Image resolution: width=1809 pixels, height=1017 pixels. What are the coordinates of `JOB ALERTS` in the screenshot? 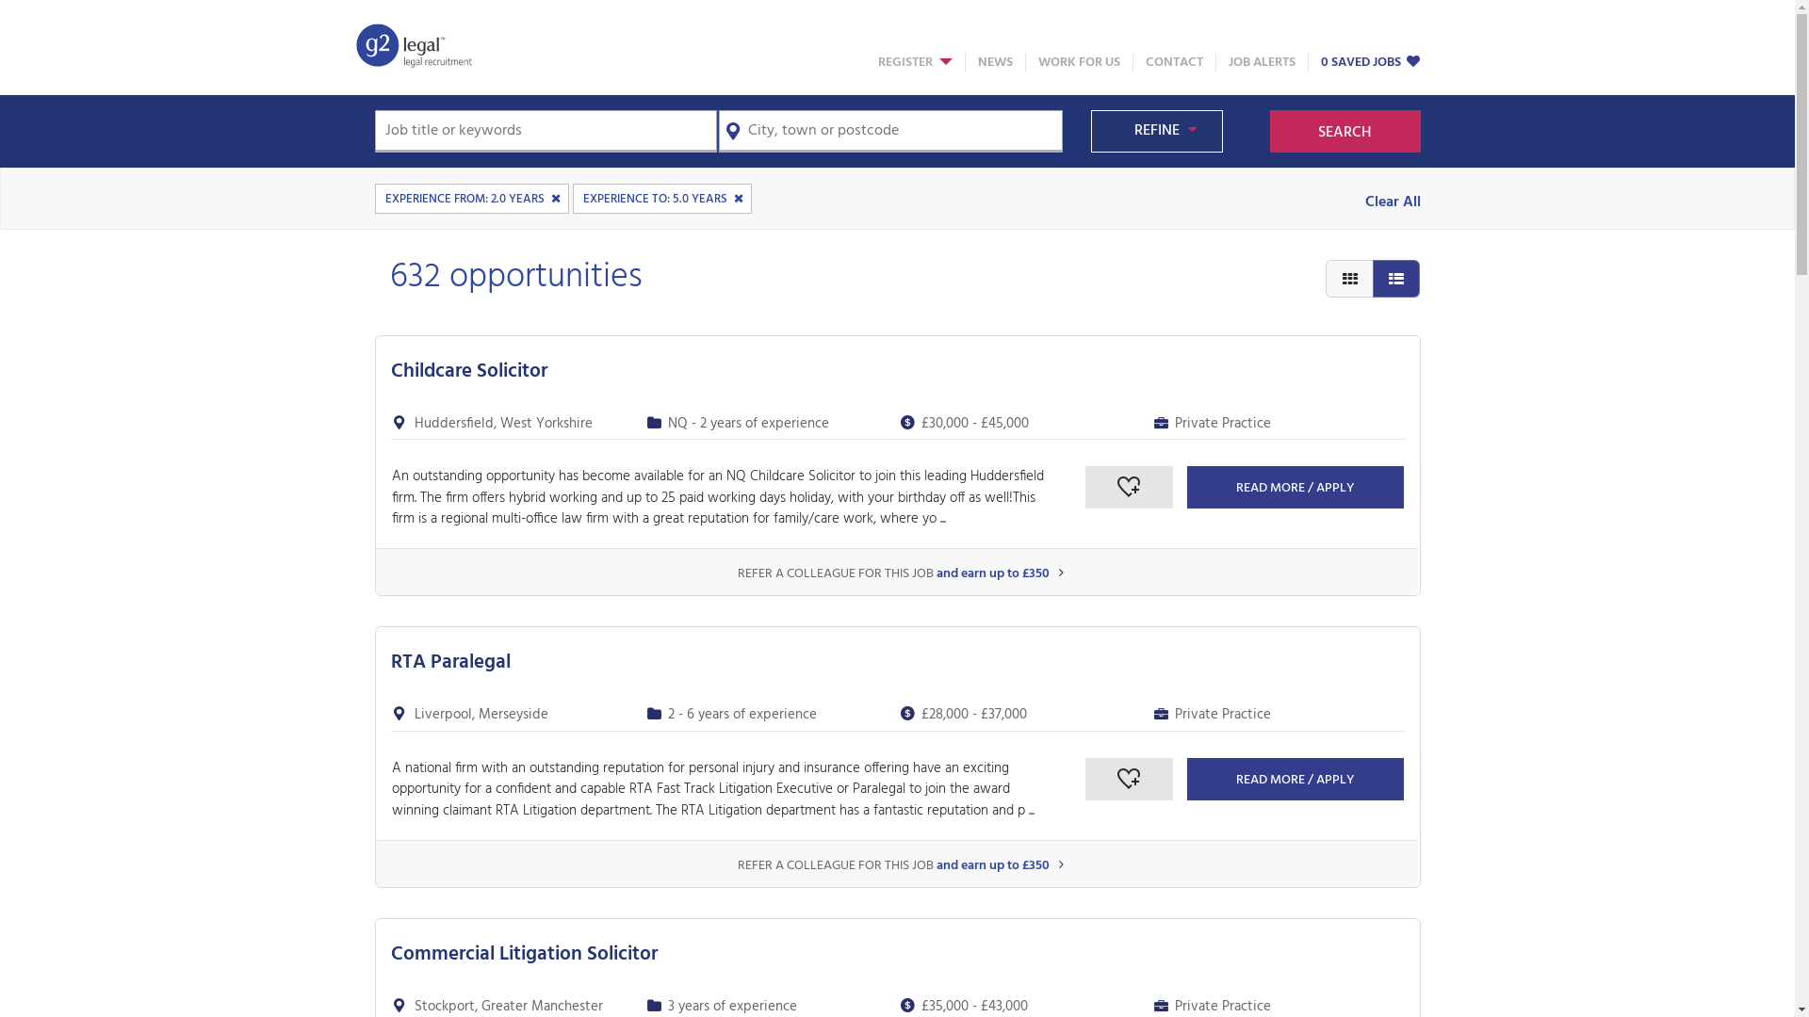 It's located at (1263, 62).